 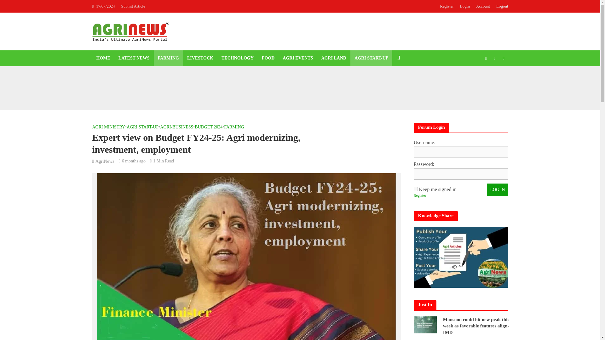 I want to click on Login, so click(x=465, y=6).